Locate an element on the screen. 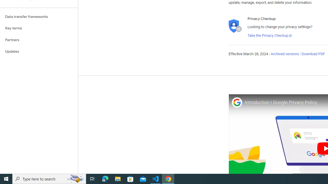  Take the Privacy Checkup is located at coordinates (270, 36).